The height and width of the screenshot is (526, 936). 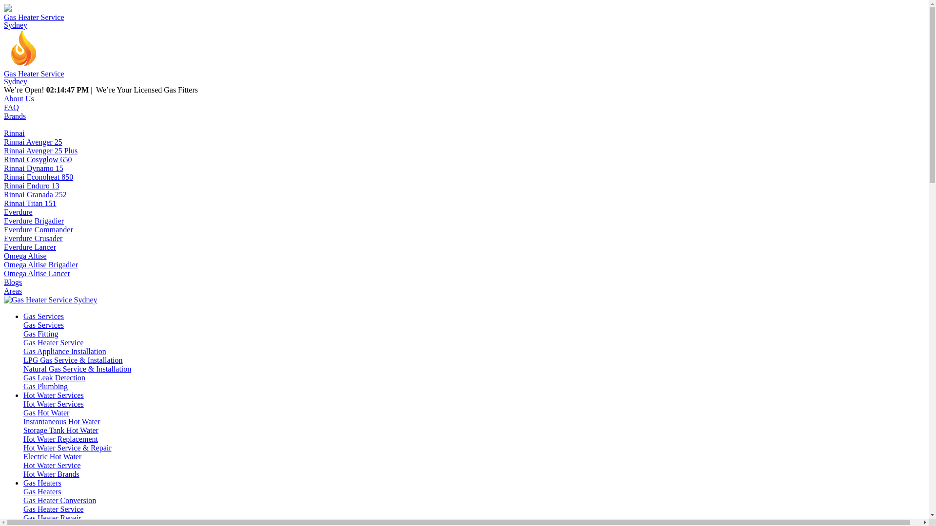 I want to click on Everdure Lancer, so click(x=30, y=247).